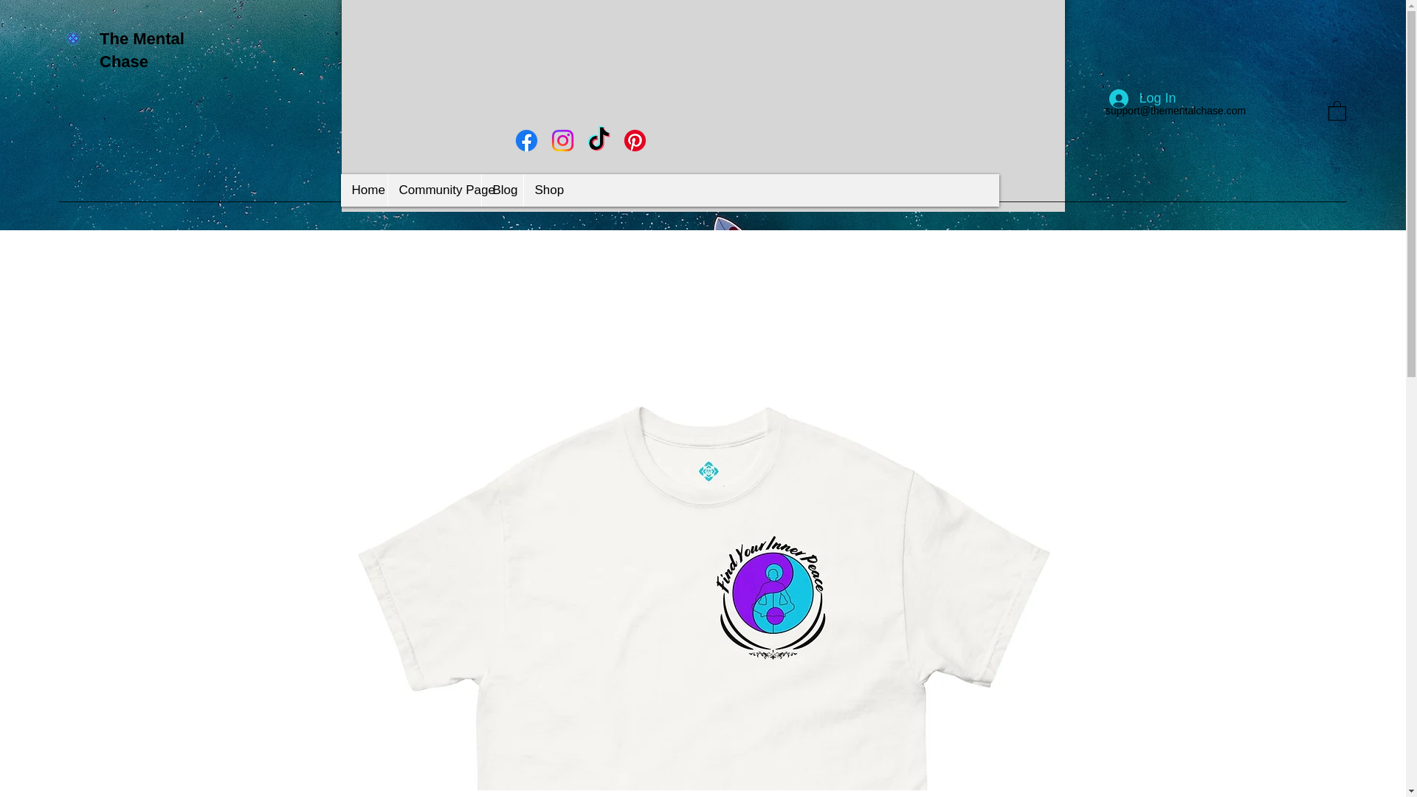 The height and width of the screenshot is (797, 1417). Describe the element at coordinates (544, 190) in the screenshot. I see `Shop` at that location.